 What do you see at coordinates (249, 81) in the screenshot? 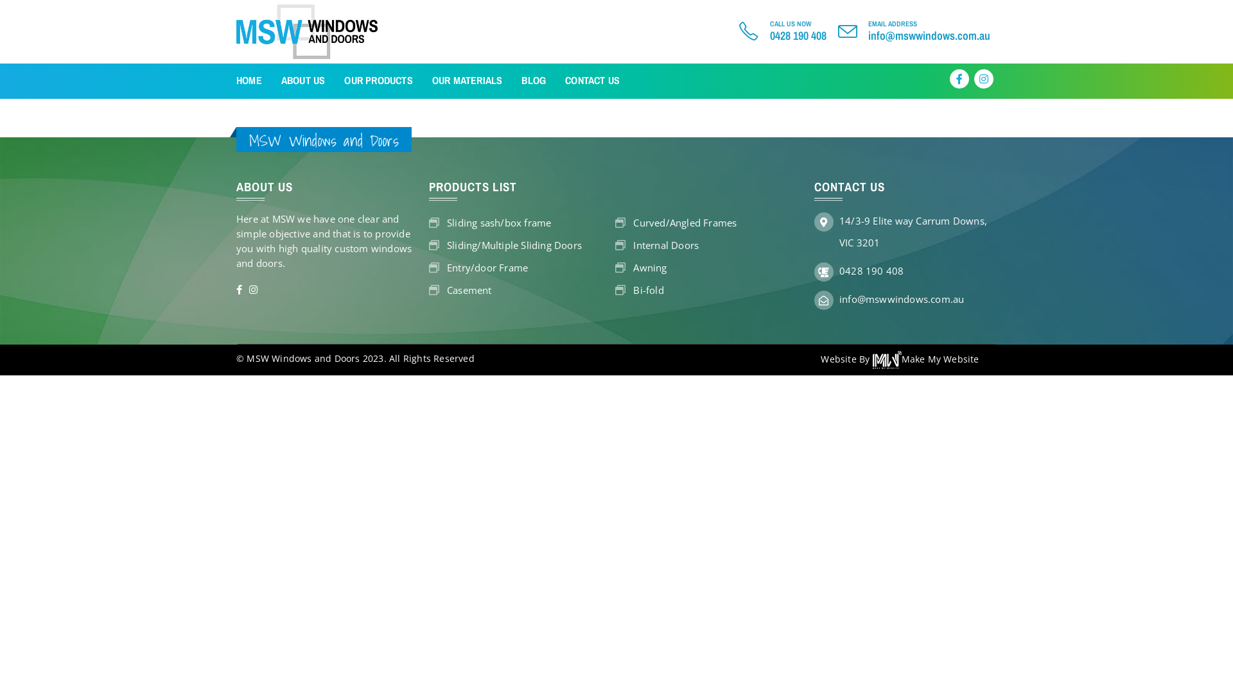
I see `HOME` at bounding box center [249, 81].